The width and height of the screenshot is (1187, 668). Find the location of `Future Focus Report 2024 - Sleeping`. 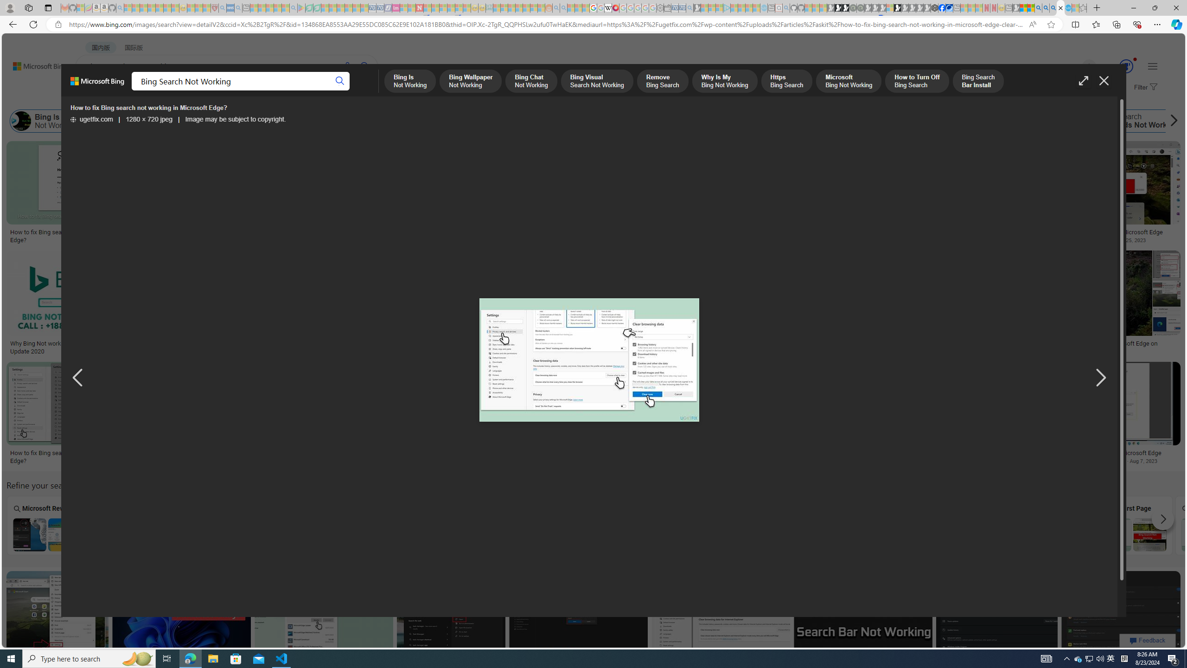

Future Focus Report 2024 - Sleeping is located at coordinates (860, 8).